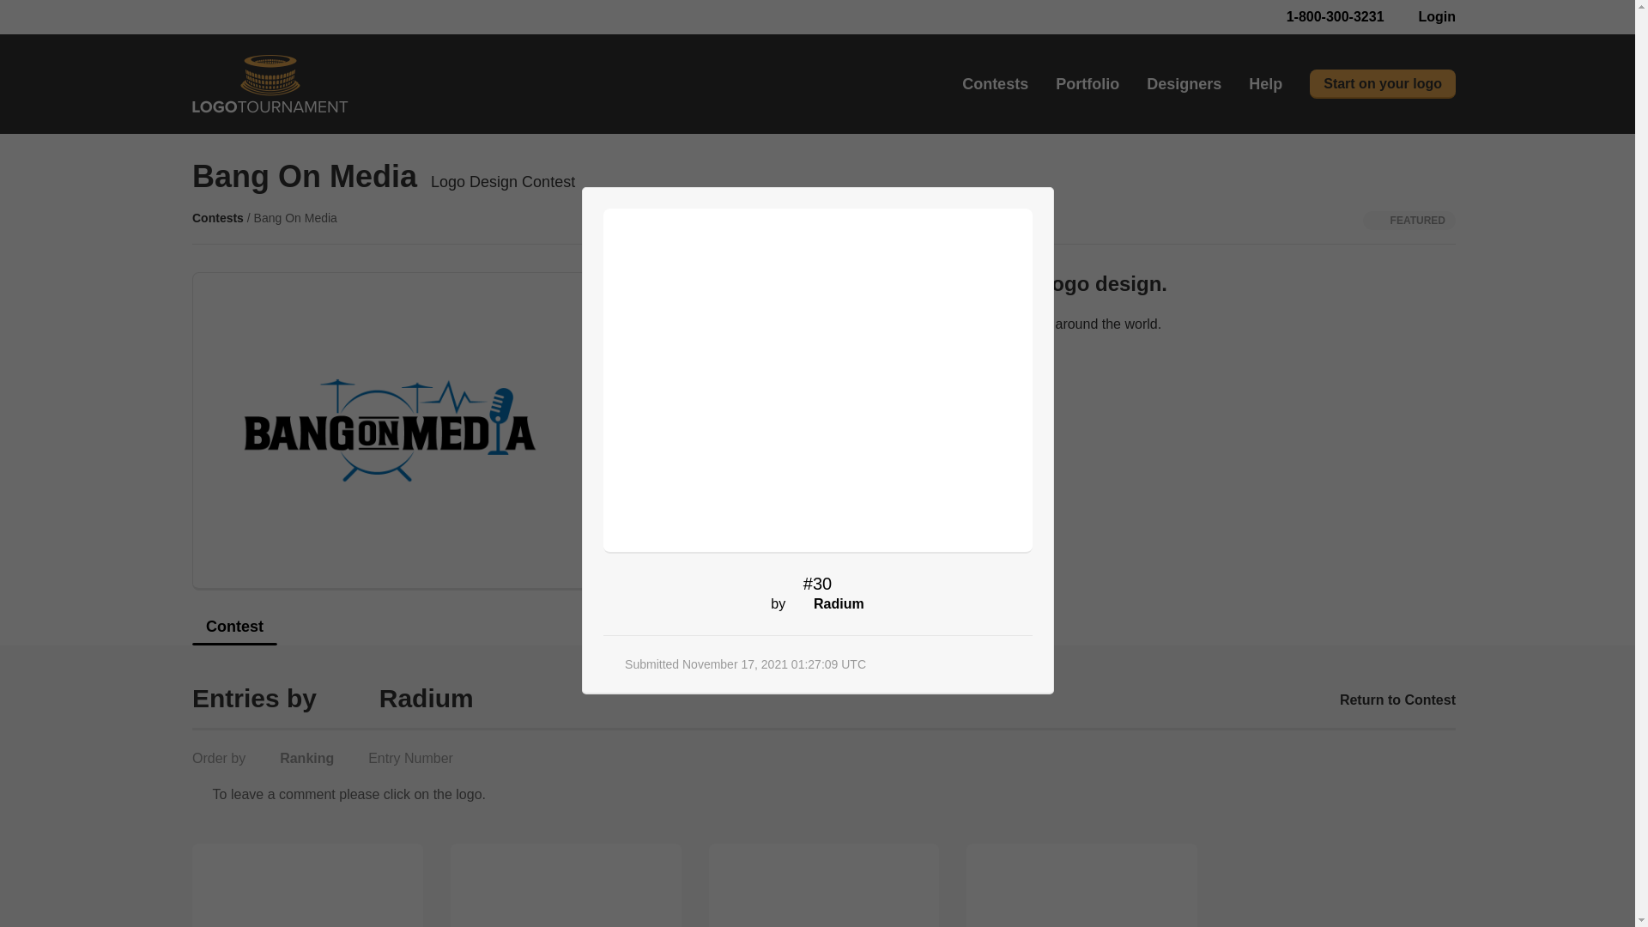 The image size is (1648, 927). Describe the element at coordinates (234, 632) in the screenshot. I see `Contest` at that location.